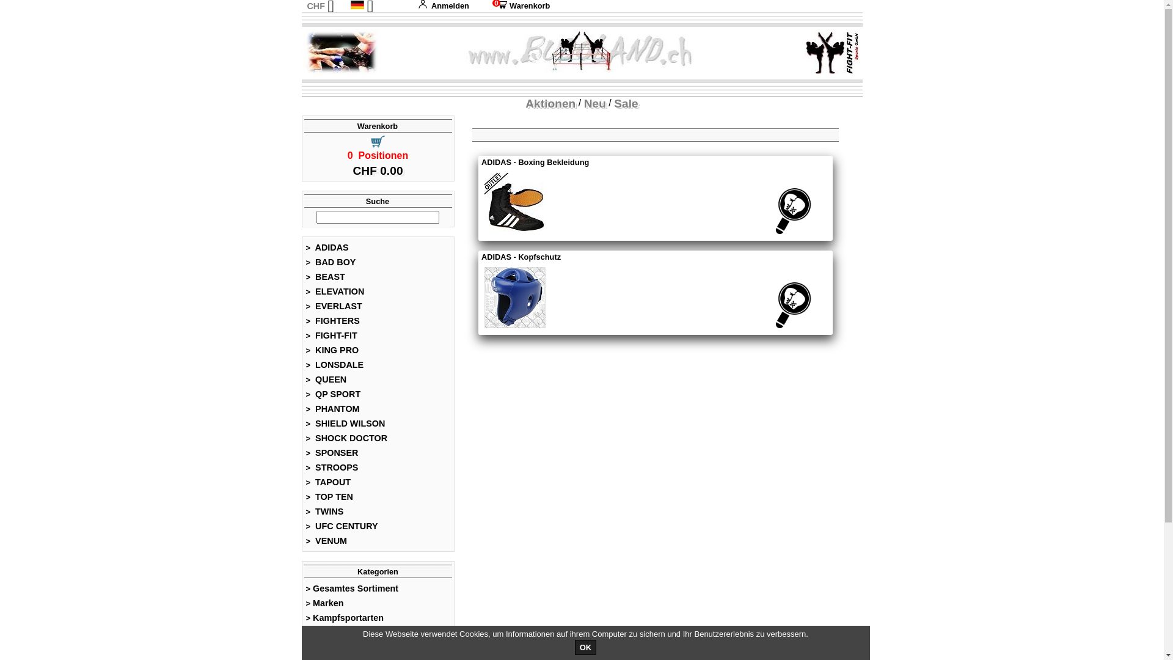  What do you see at coordinates (595, 104) in the screenshot?
I see `Neu` at bounding box center [595, 104].